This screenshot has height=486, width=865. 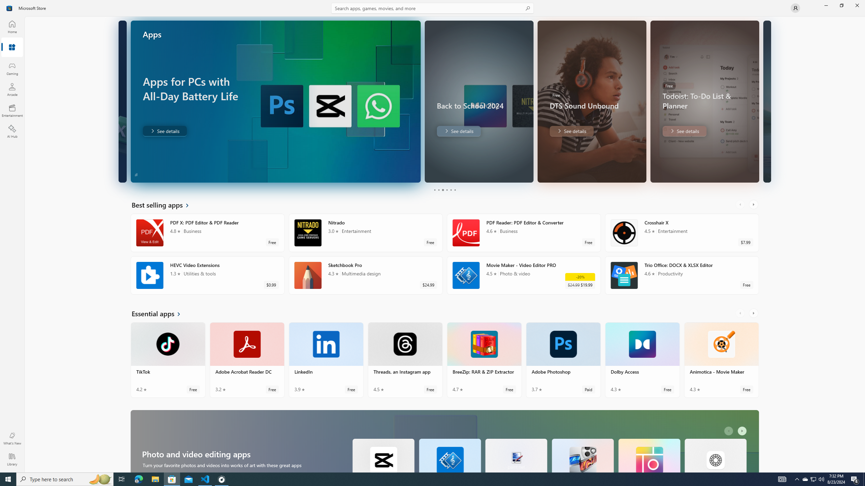 I want to click on DTS Sound Unbound. Save 30% now. Free . See details, so click(x=571, y=131).